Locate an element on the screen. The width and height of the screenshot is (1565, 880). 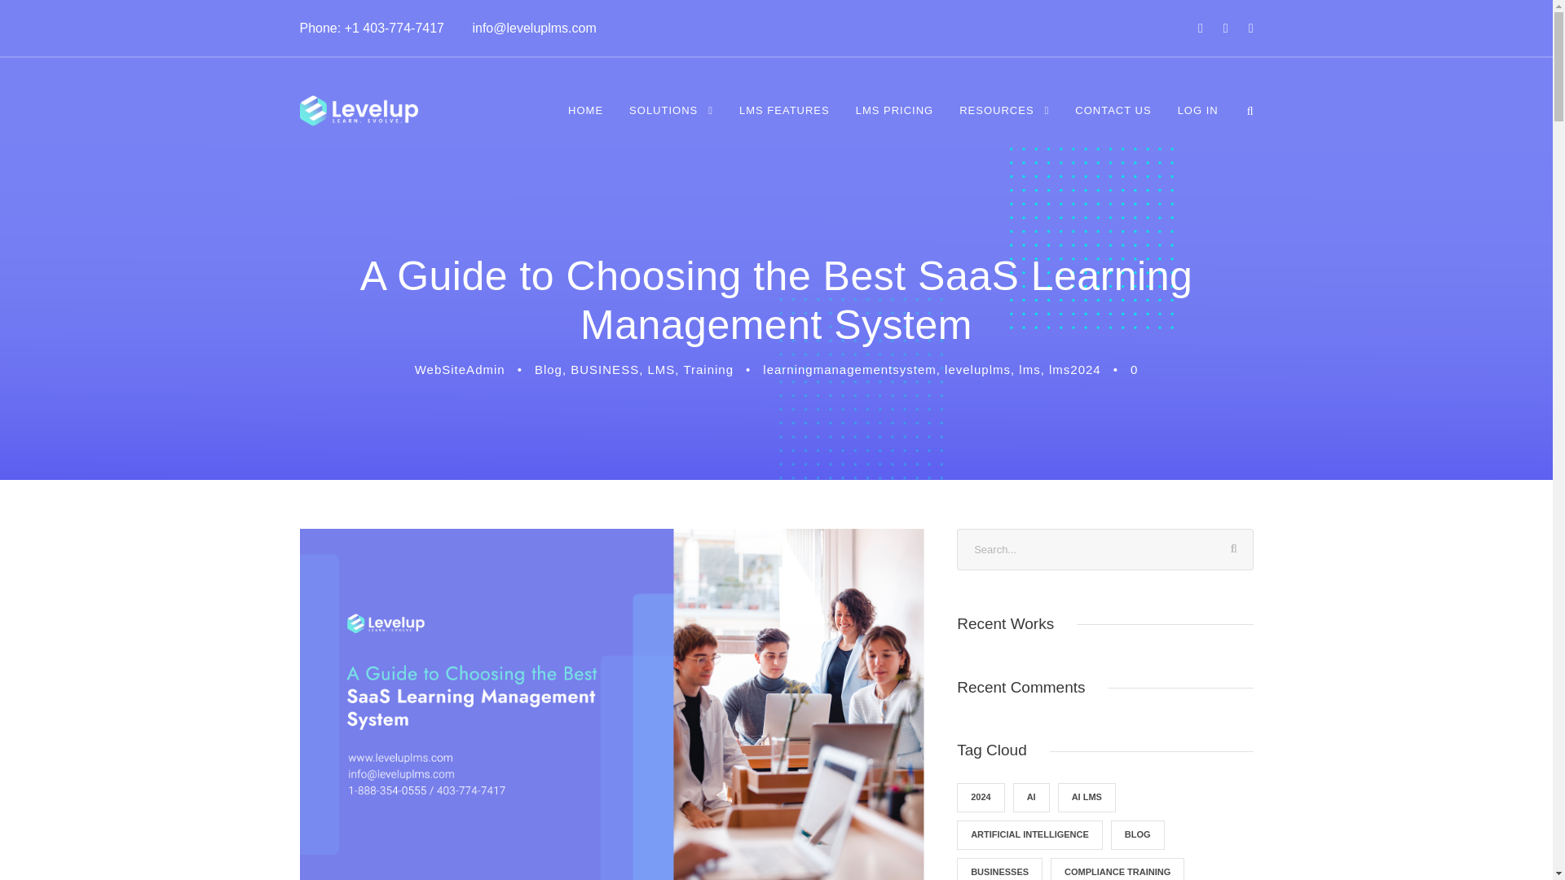
BUSINESS is located at coordinates (605, 369).